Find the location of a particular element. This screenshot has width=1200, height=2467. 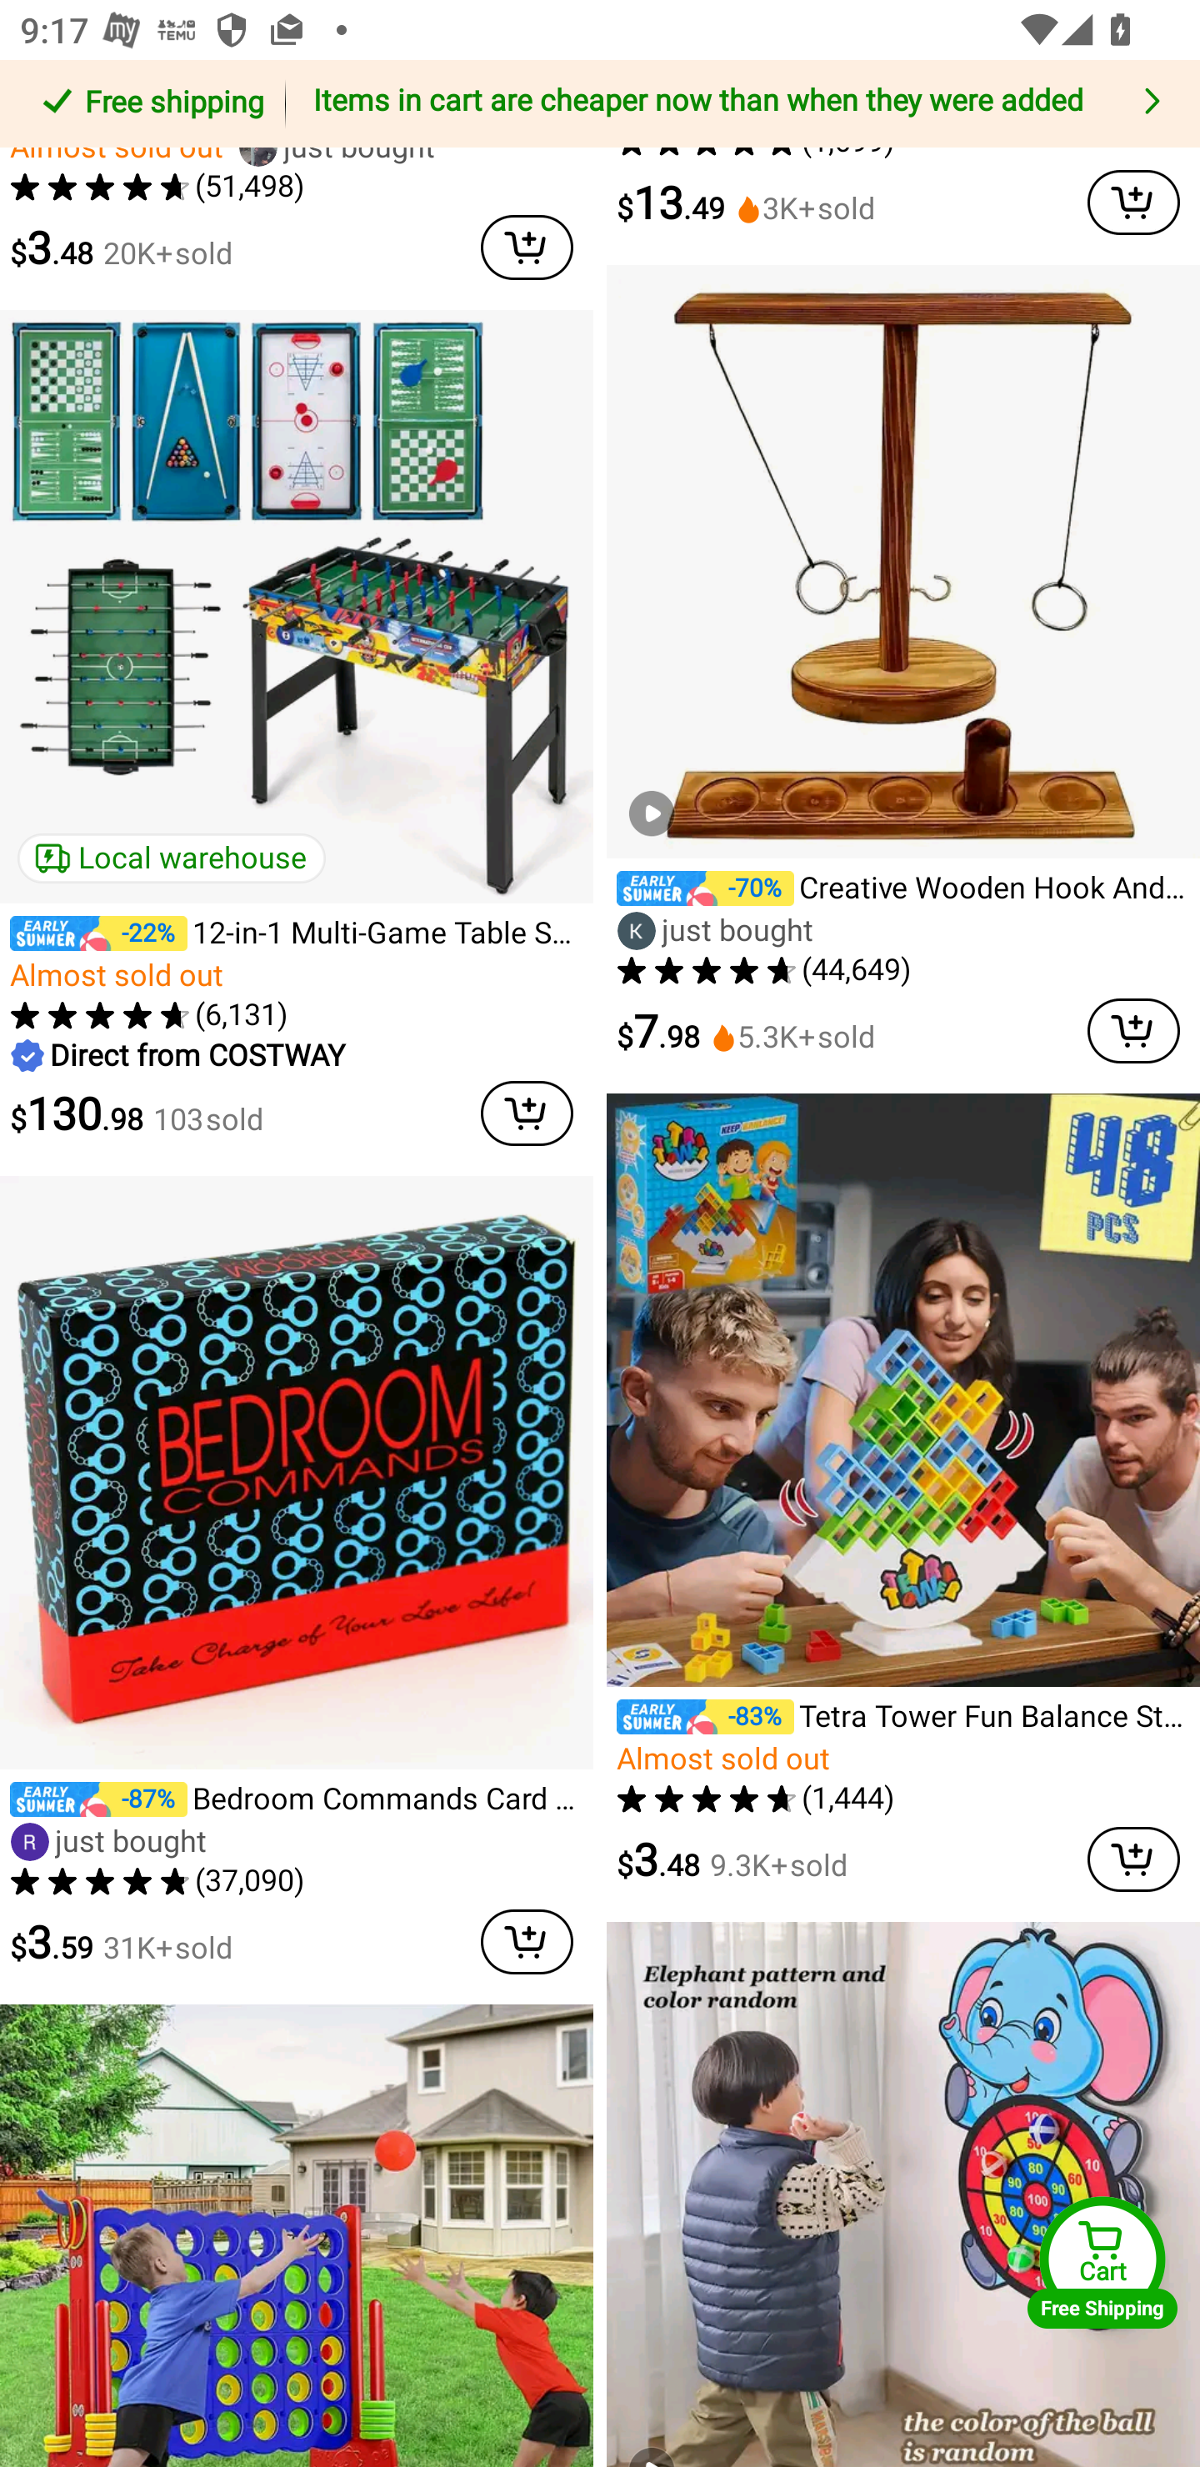

cart delete is located at coordinates (1133, 1030).